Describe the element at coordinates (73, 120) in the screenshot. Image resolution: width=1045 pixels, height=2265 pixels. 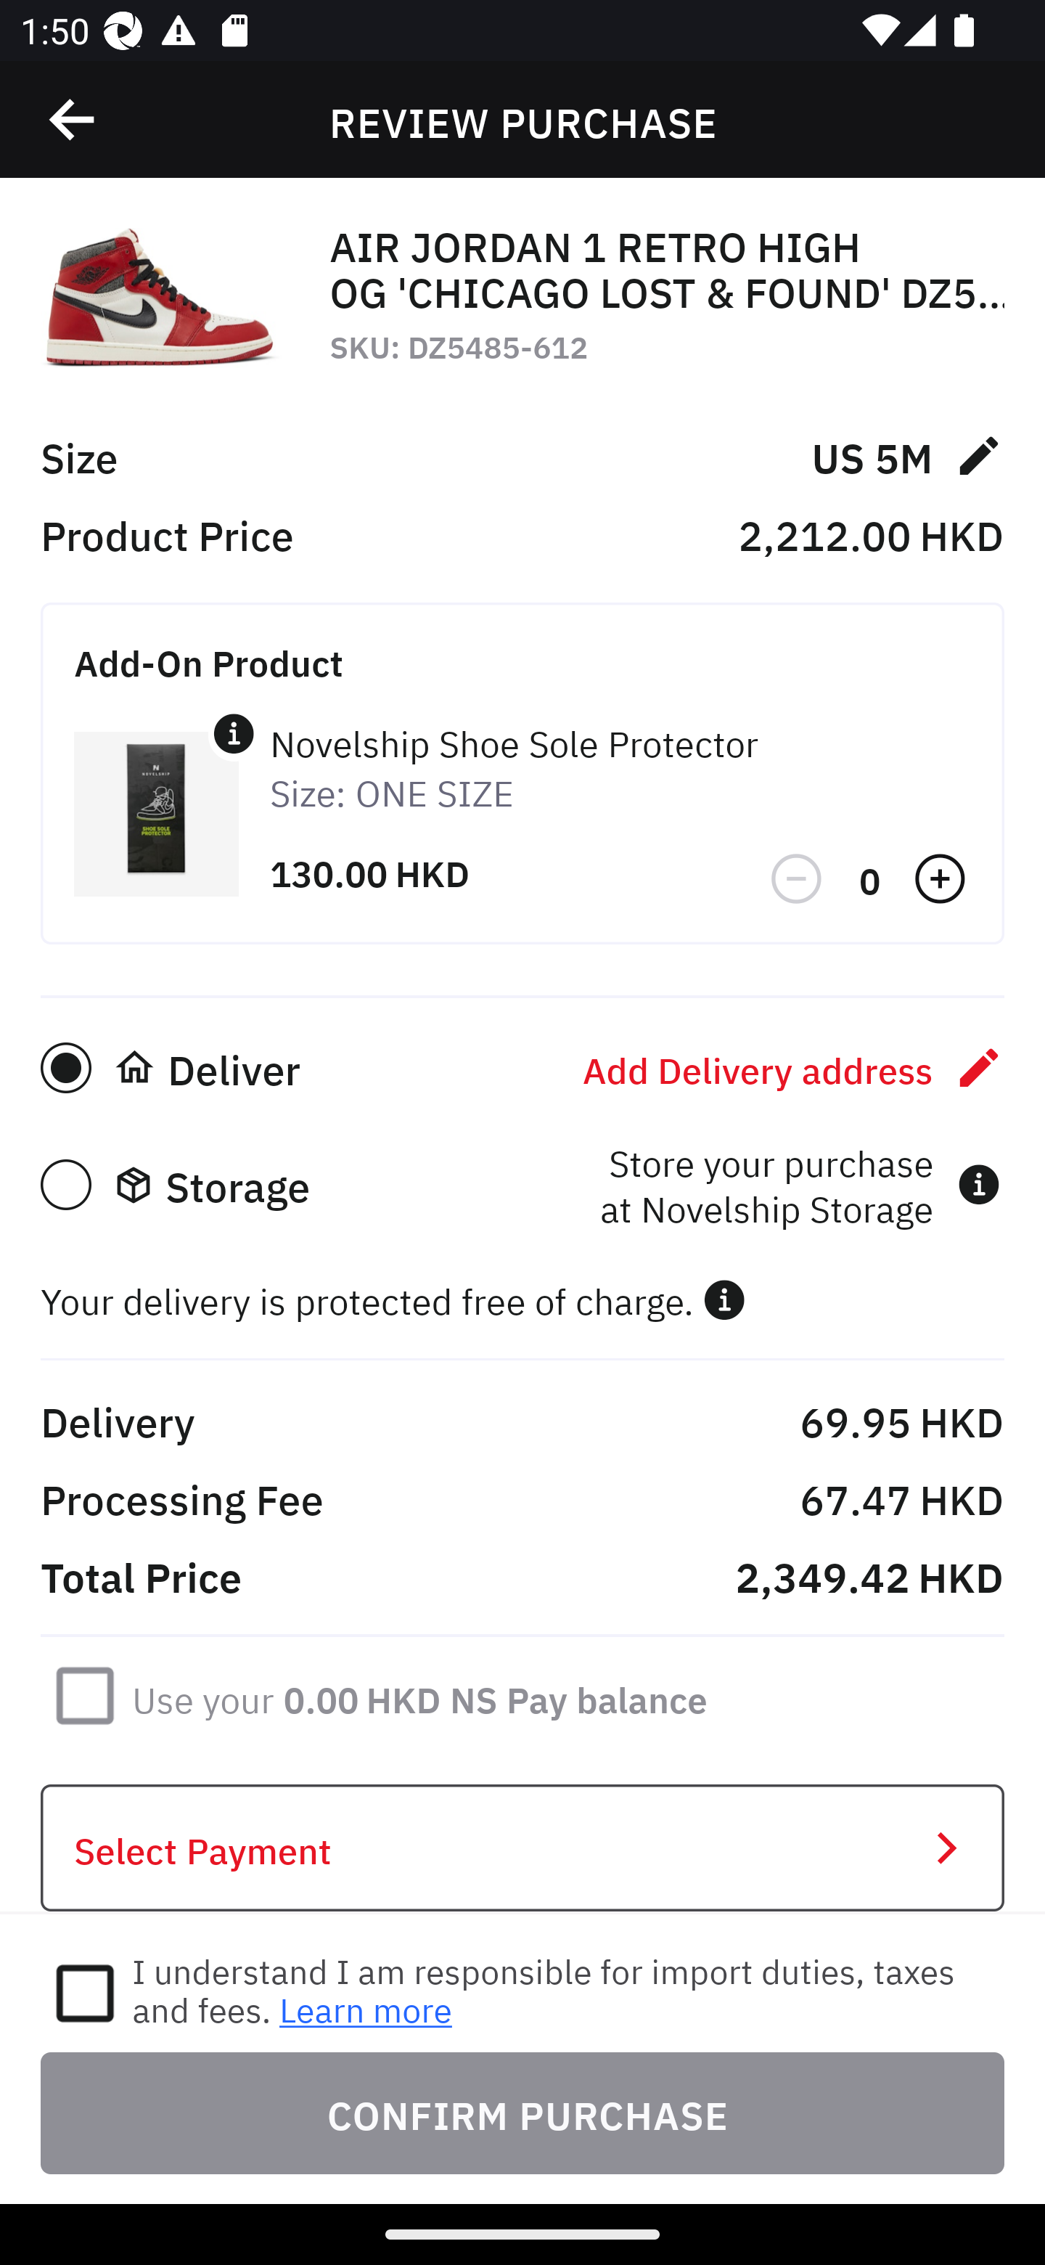
I see `` at that location.